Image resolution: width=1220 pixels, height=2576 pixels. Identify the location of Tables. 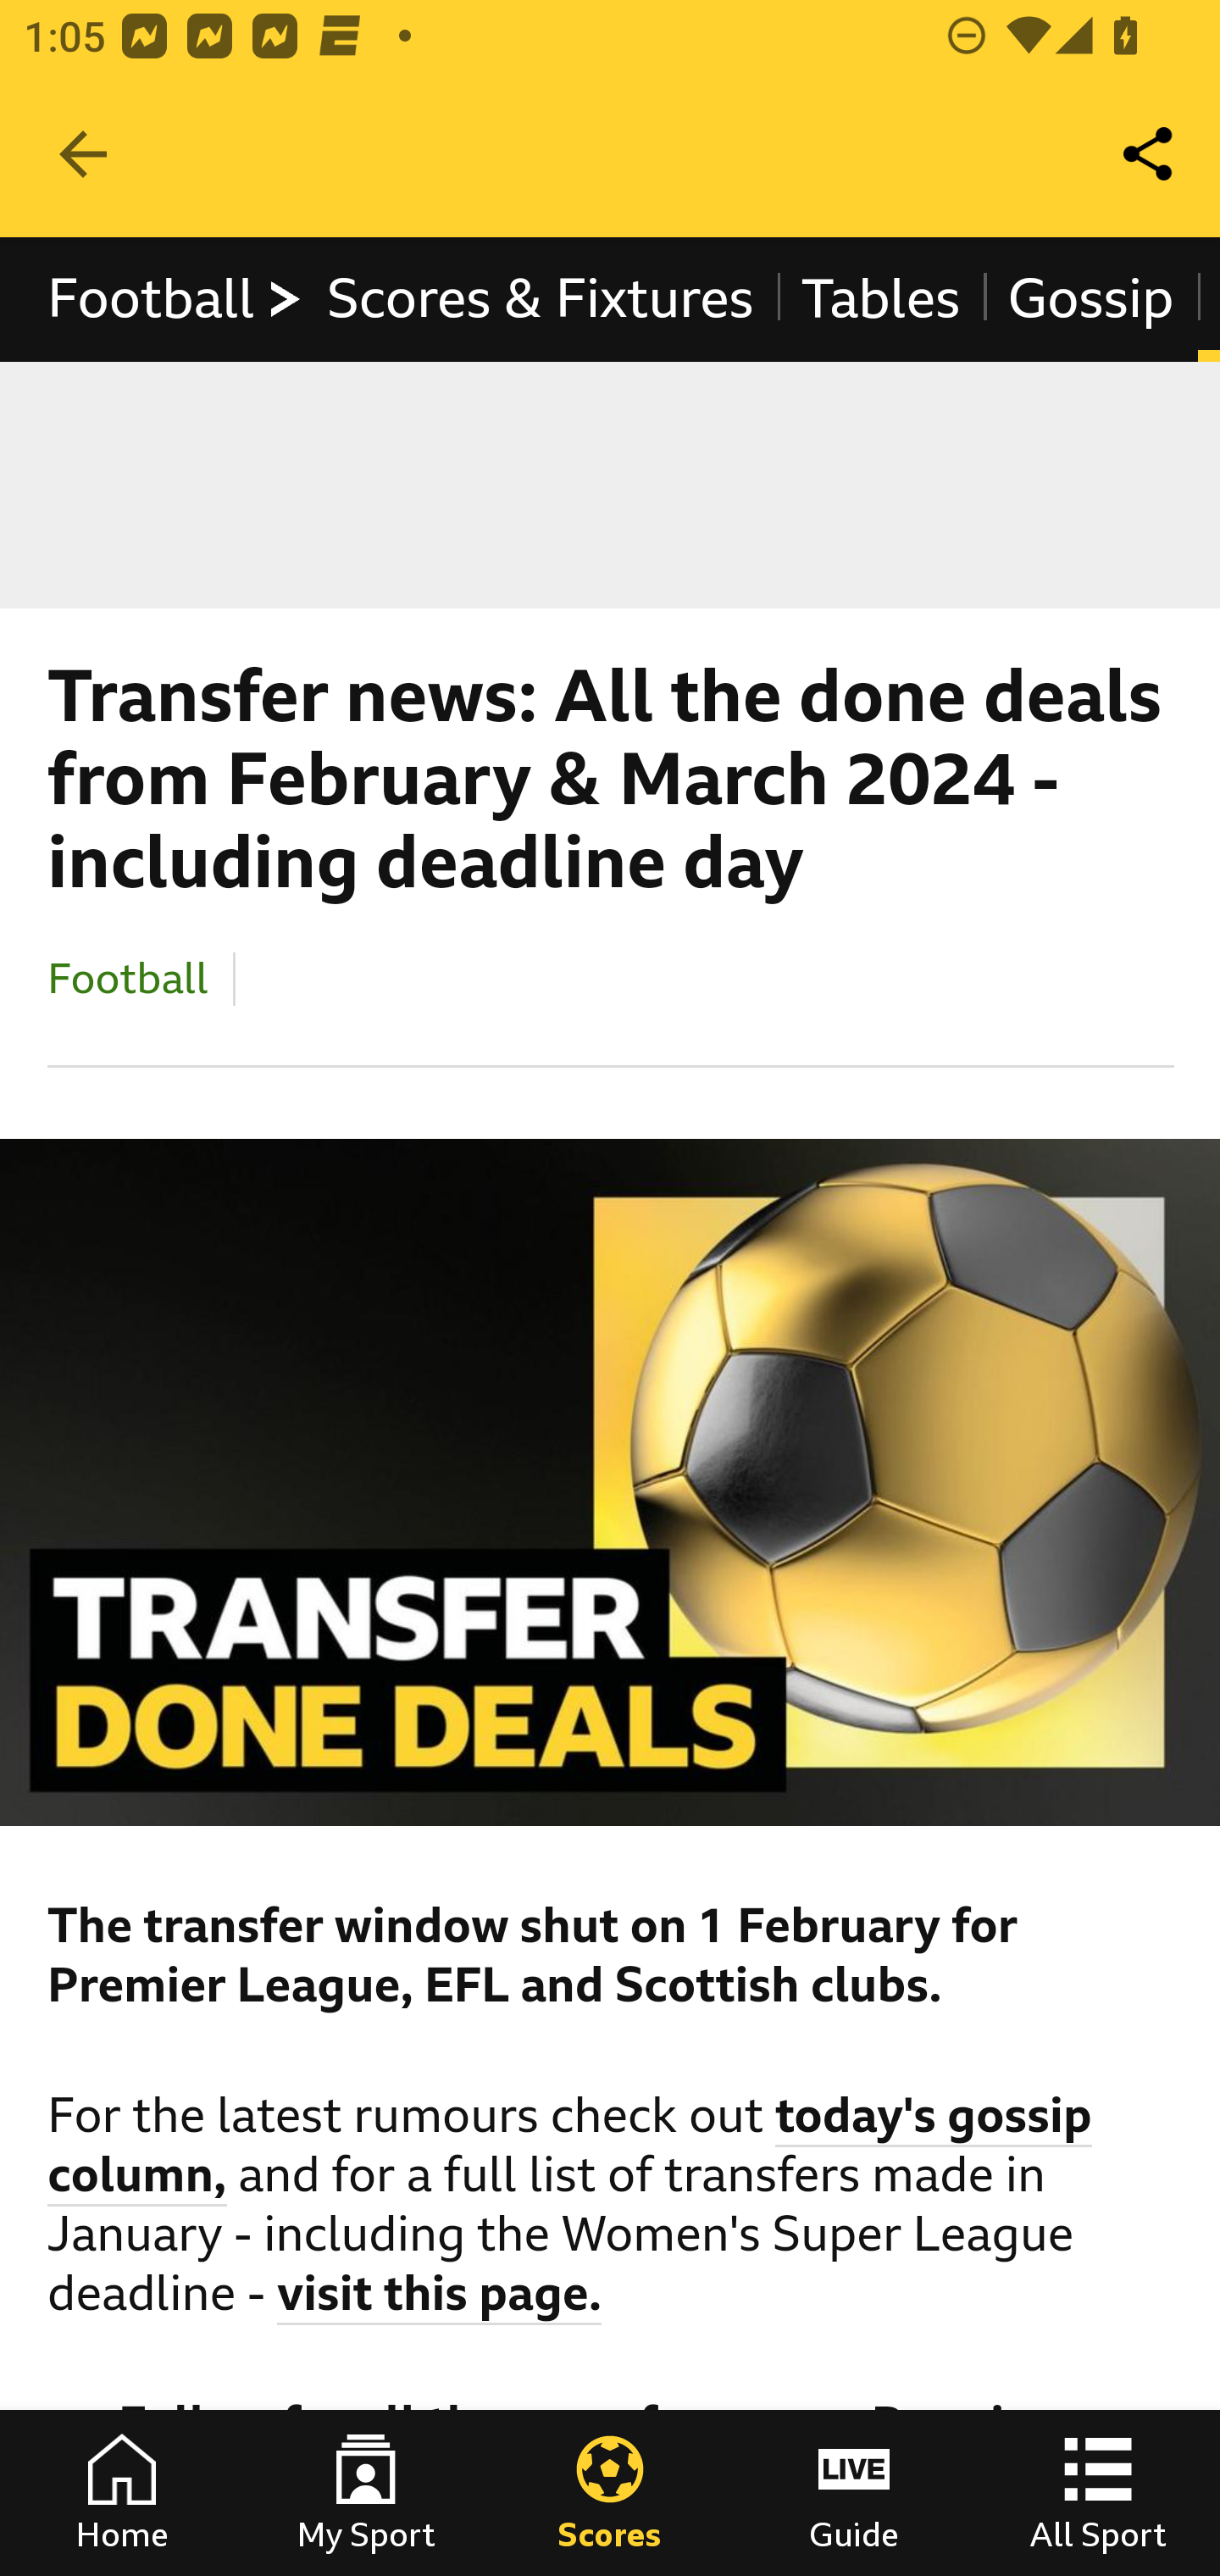
(881, 298).